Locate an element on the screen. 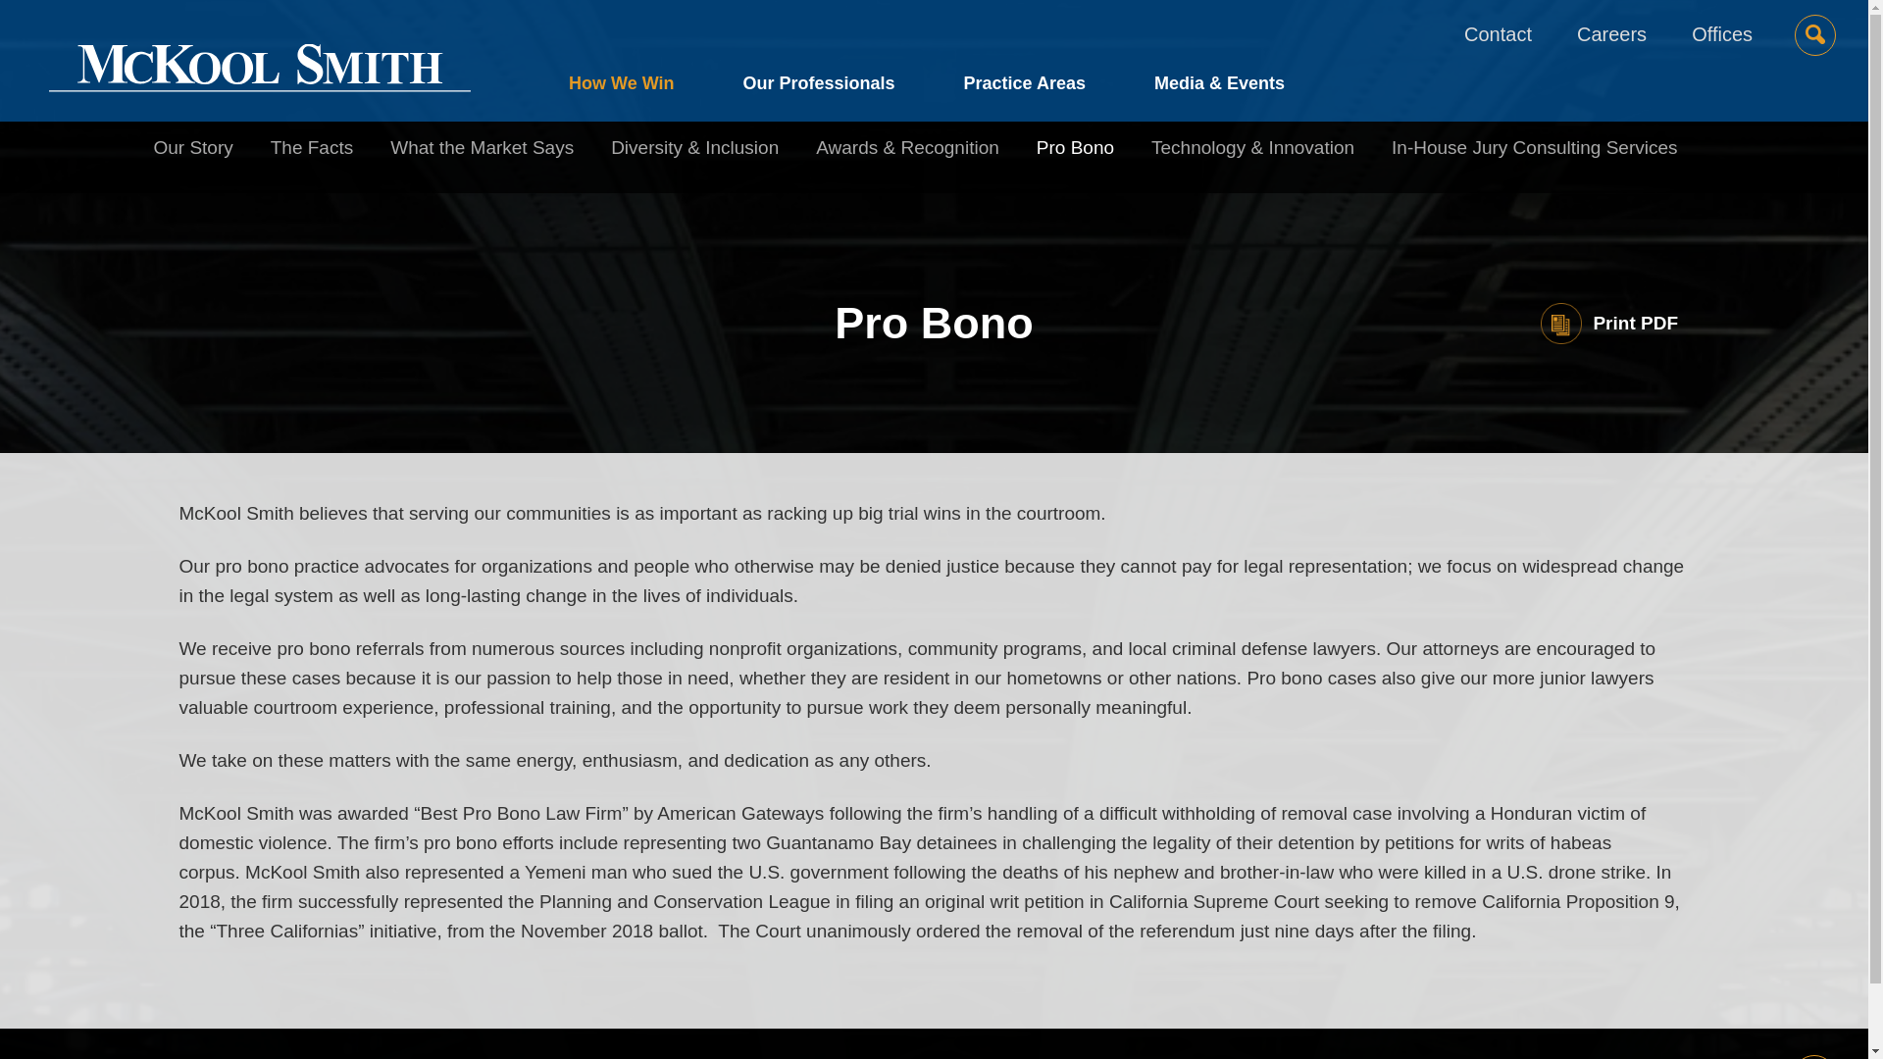 This screenshot has width=1883, height=1059. How We Win is located at coordinates (638, 88).